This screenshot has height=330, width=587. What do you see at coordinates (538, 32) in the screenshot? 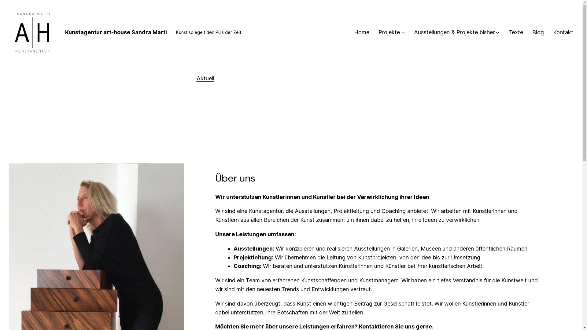
I see `Blog` at bounding box center [538, 32].